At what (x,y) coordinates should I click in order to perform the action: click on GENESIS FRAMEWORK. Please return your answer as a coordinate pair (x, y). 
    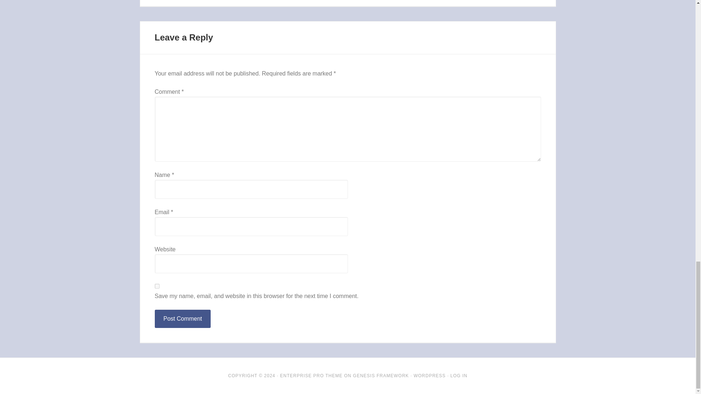
    Looking at the image, I should click on (381, 375).